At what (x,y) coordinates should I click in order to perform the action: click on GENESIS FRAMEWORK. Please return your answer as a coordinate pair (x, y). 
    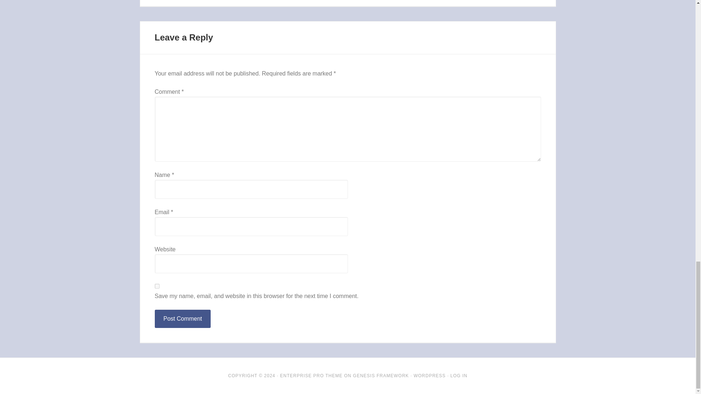
    Looking at the image, I should click on (381, 375).